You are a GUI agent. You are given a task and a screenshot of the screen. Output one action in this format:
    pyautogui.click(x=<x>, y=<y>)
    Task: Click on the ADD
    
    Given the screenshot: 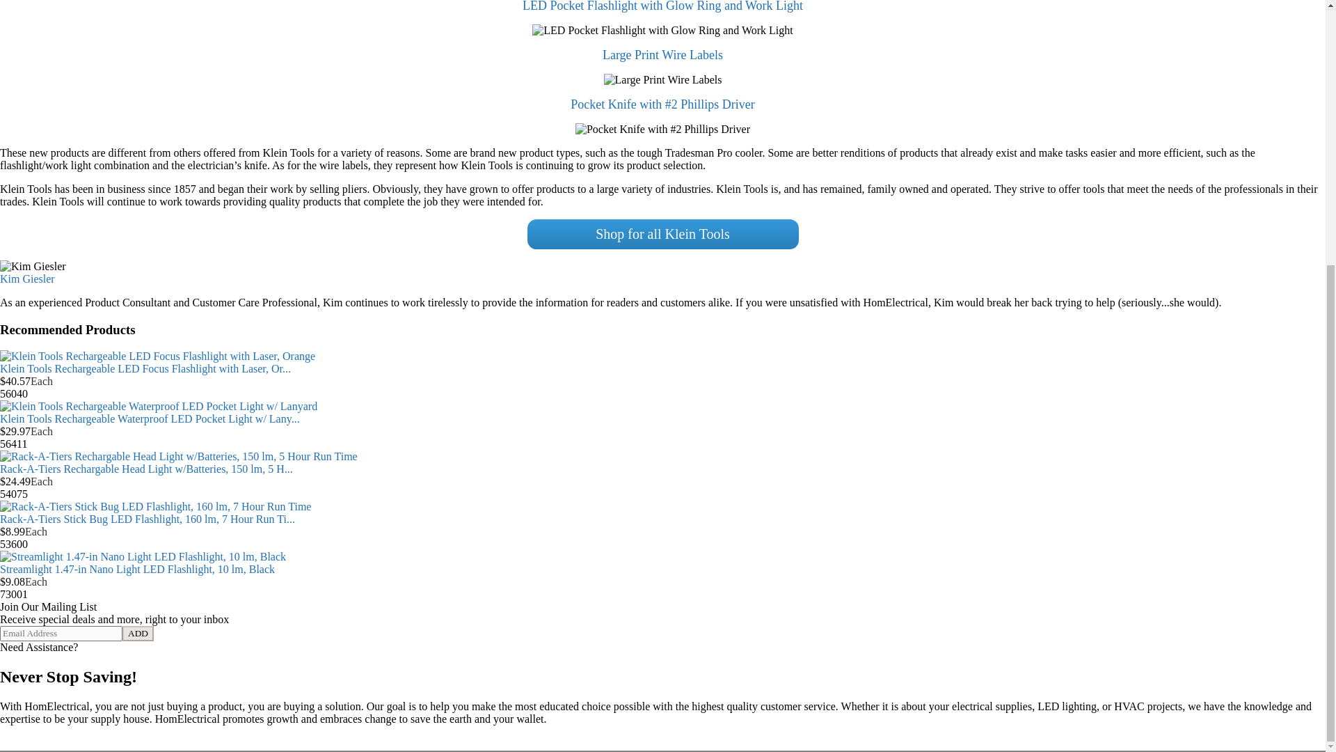 What is the action you would take?
    pyautogui.click(x=138, y=634)
    